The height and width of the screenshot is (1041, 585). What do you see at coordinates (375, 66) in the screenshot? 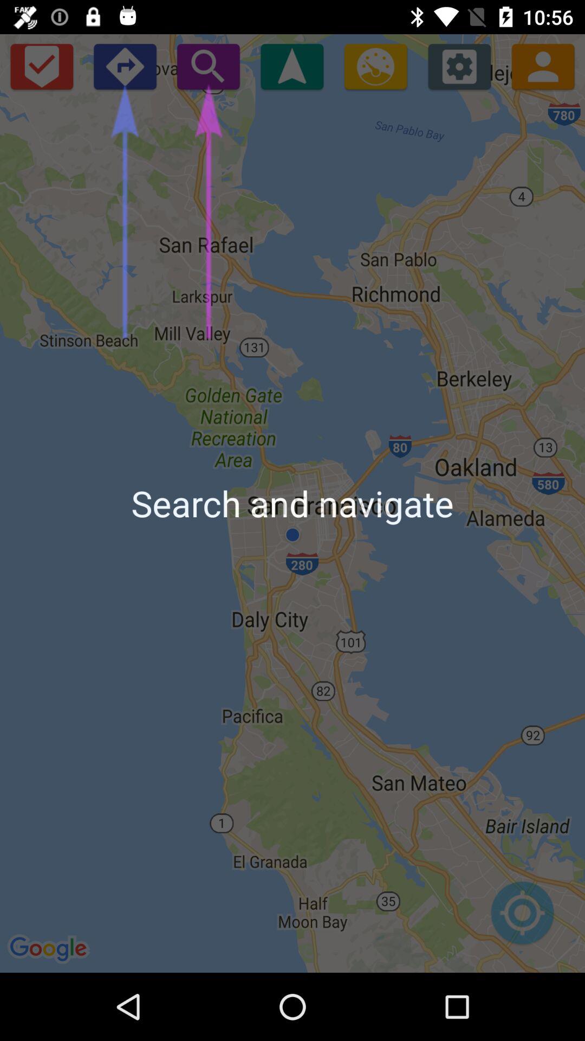
I see `turn off item above the search and navigate app` at bounding box center [375, 66].